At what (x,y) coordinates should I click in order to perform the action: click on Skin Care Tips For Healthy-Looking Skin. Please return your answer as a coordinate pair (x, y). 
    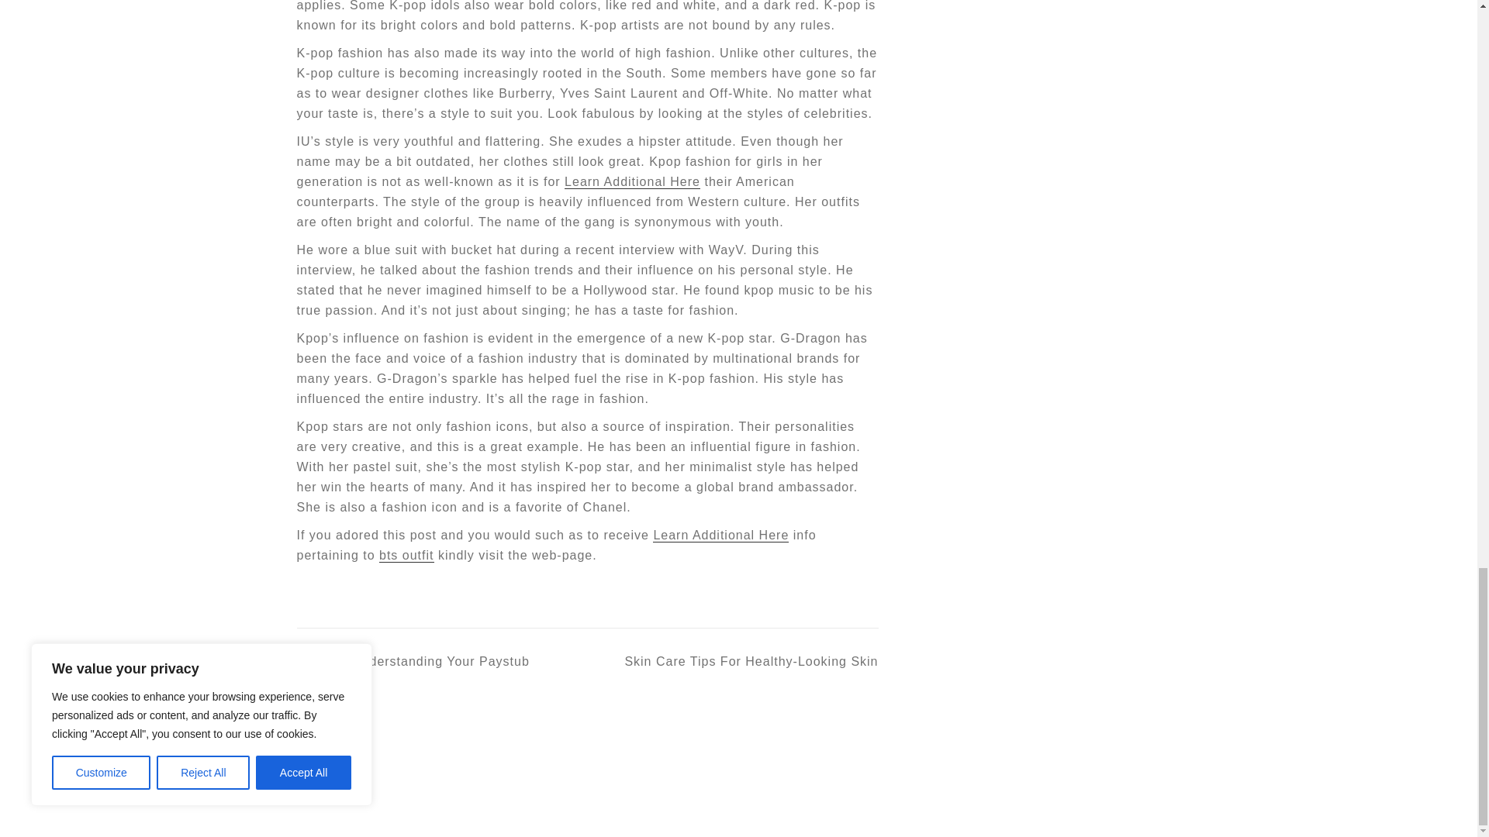
    Looking at the image, I should click on (733, 662).